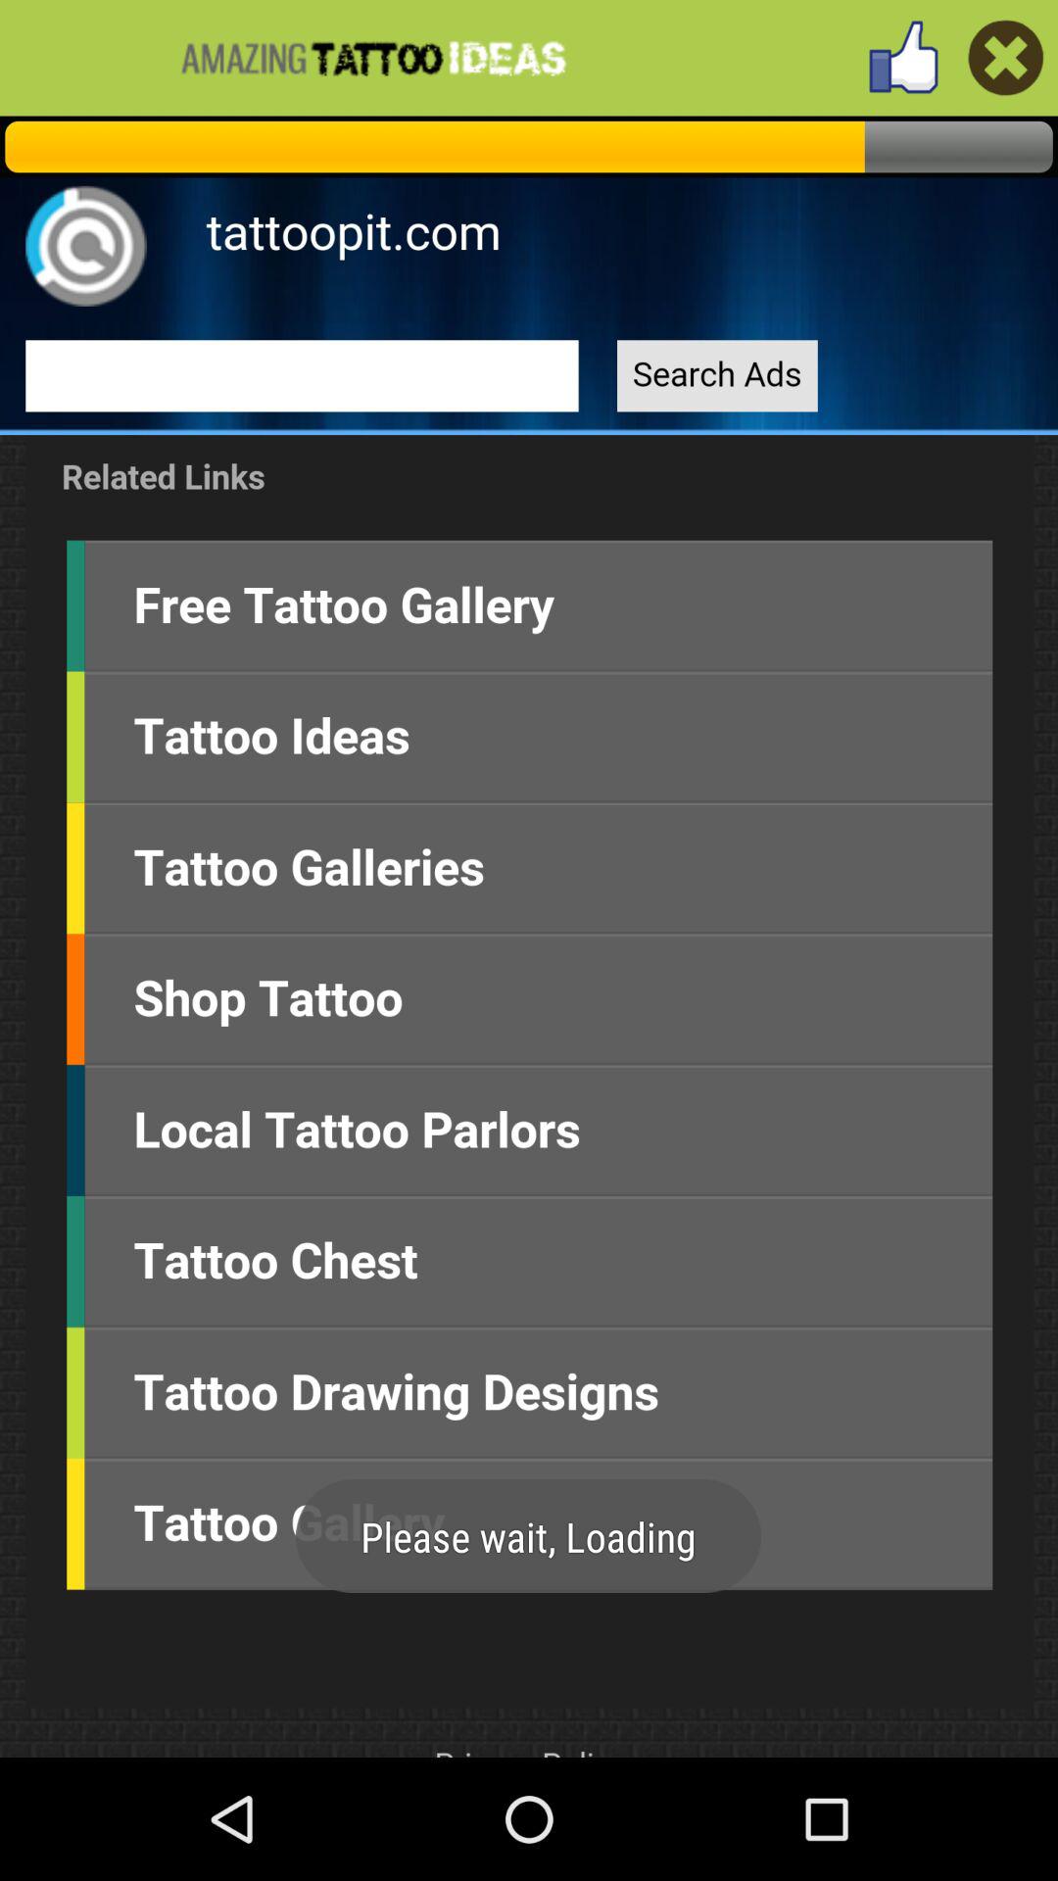  I want to click on close like on facebook, so click(1005, 57).